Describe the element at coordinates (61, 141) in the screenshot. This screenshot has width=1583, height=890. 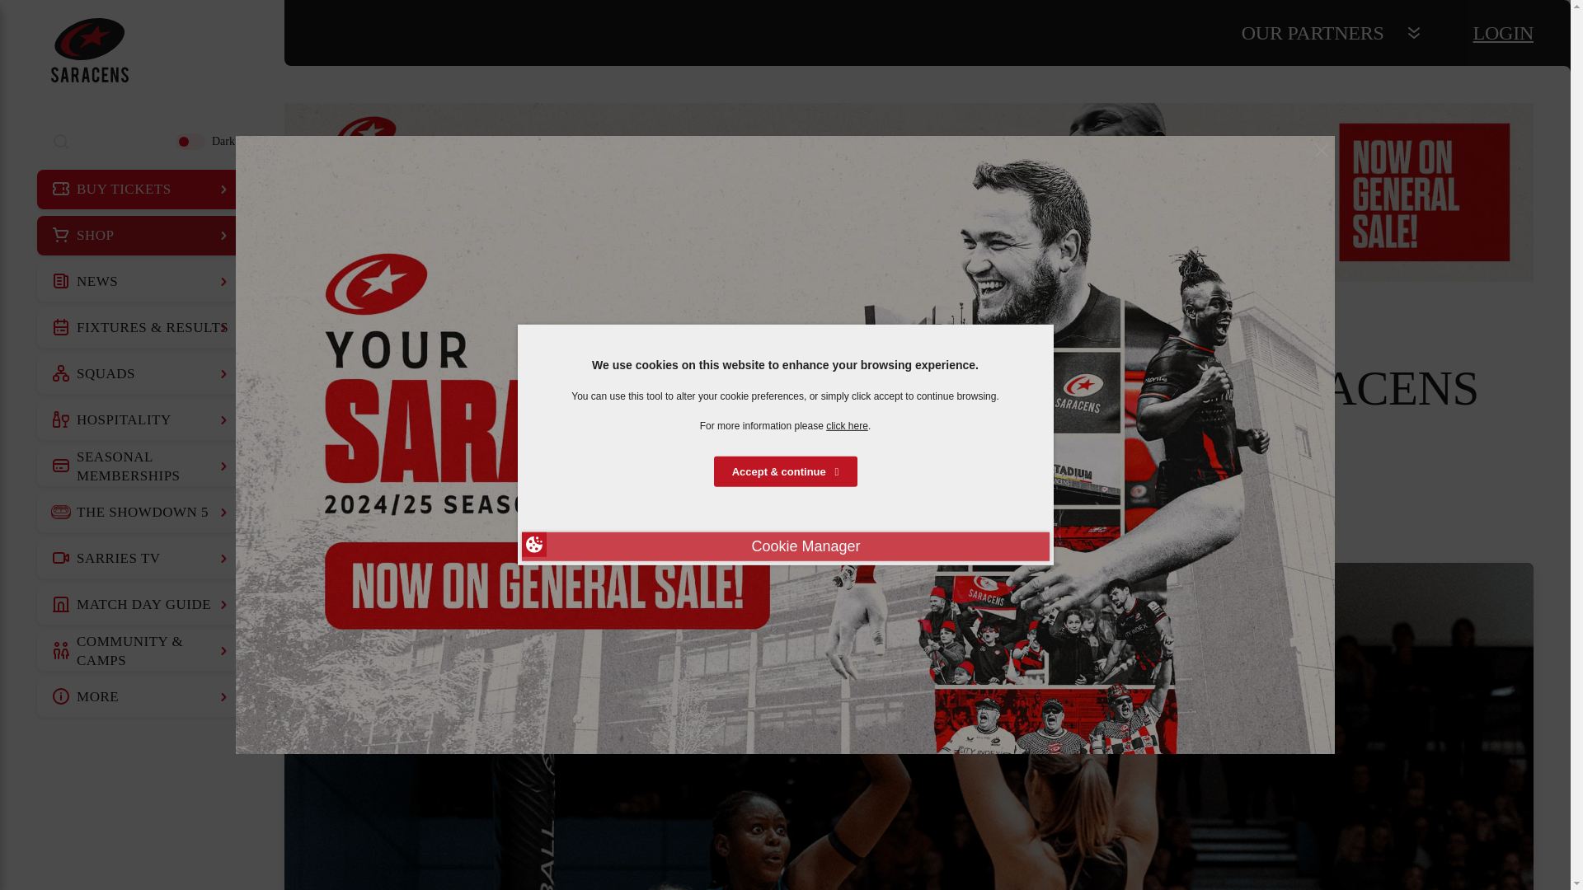
I see `Search` at that location.